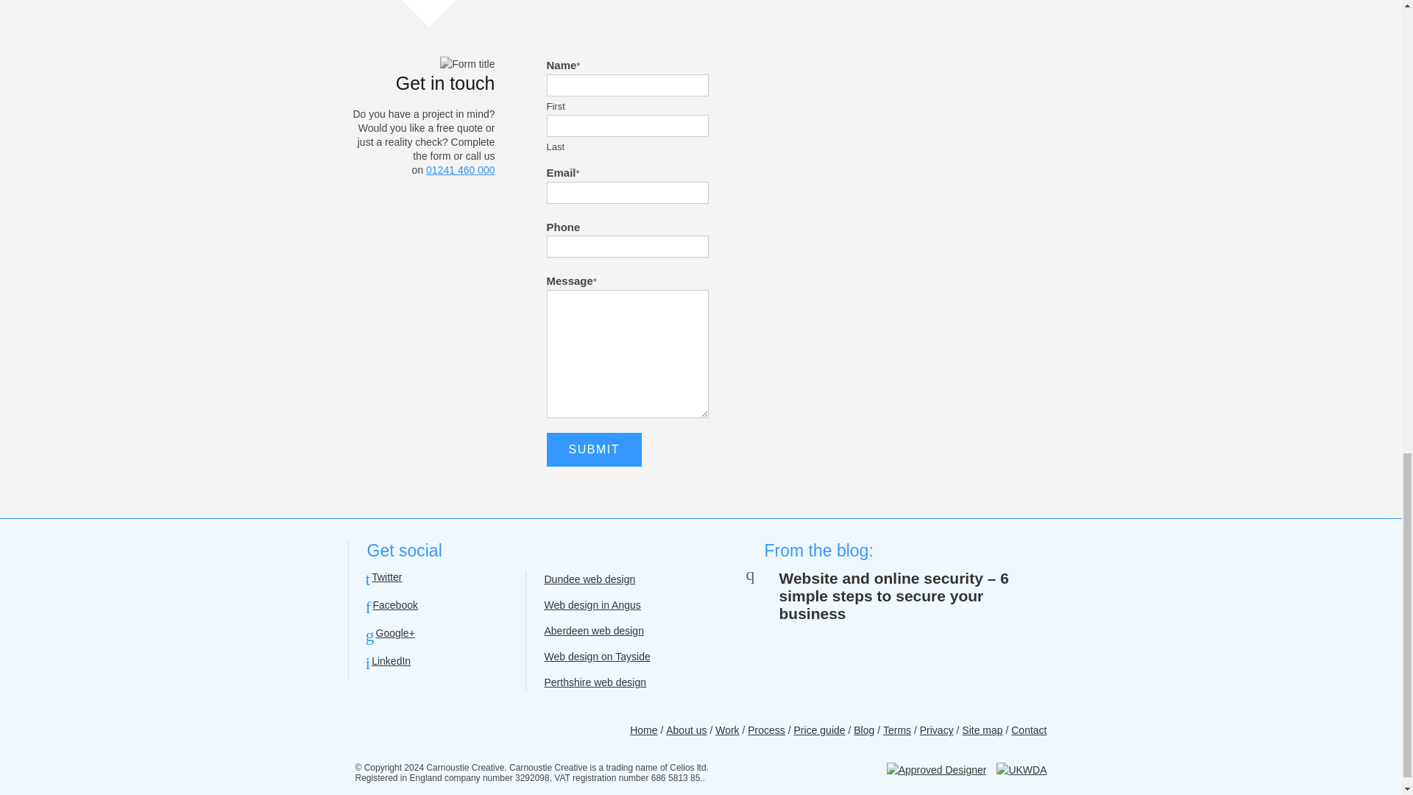 The width and height of the screenshot is (1413, 795). I want to click on Home, so click(643, 730).